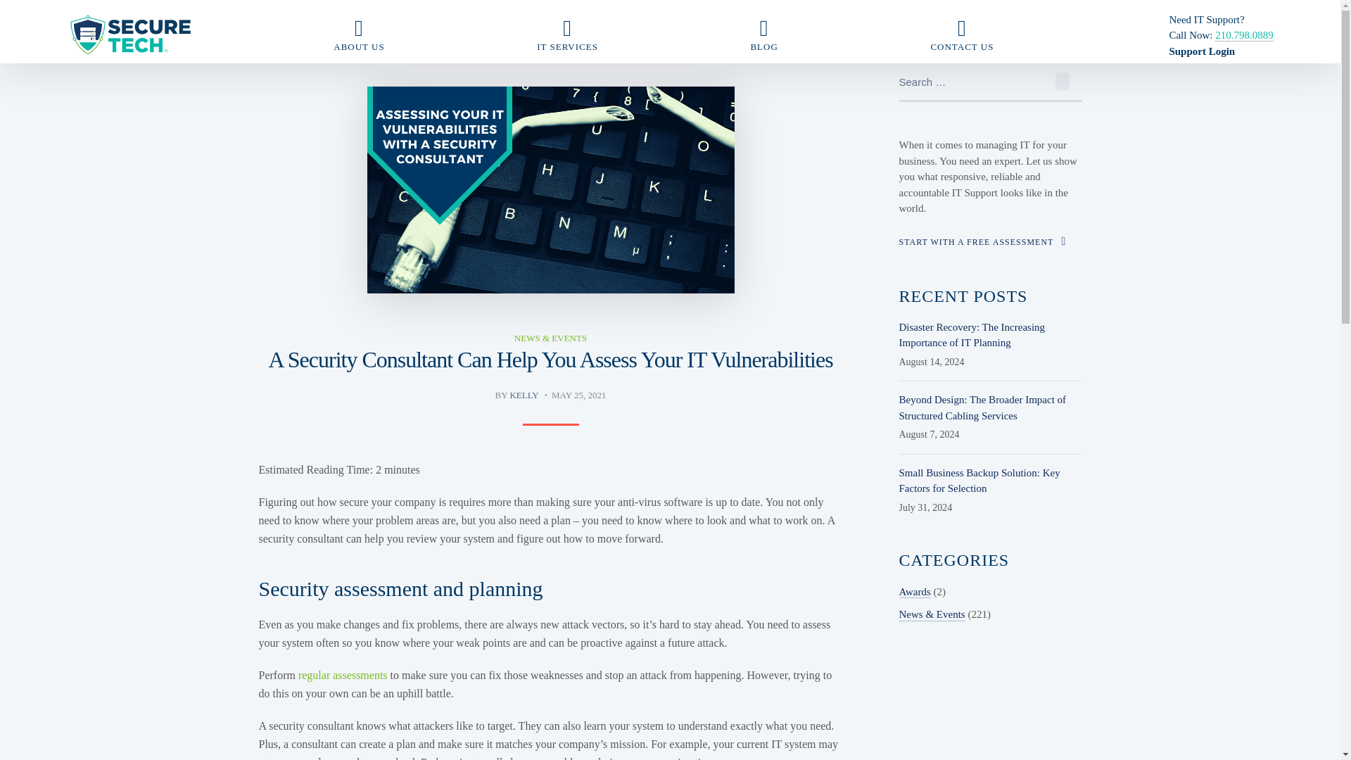 The height and width of the screenshot is (760, 1351). Describe the element at coordinates (524, 395) in the screenshot. I see `Posts by Kelly` at that location.